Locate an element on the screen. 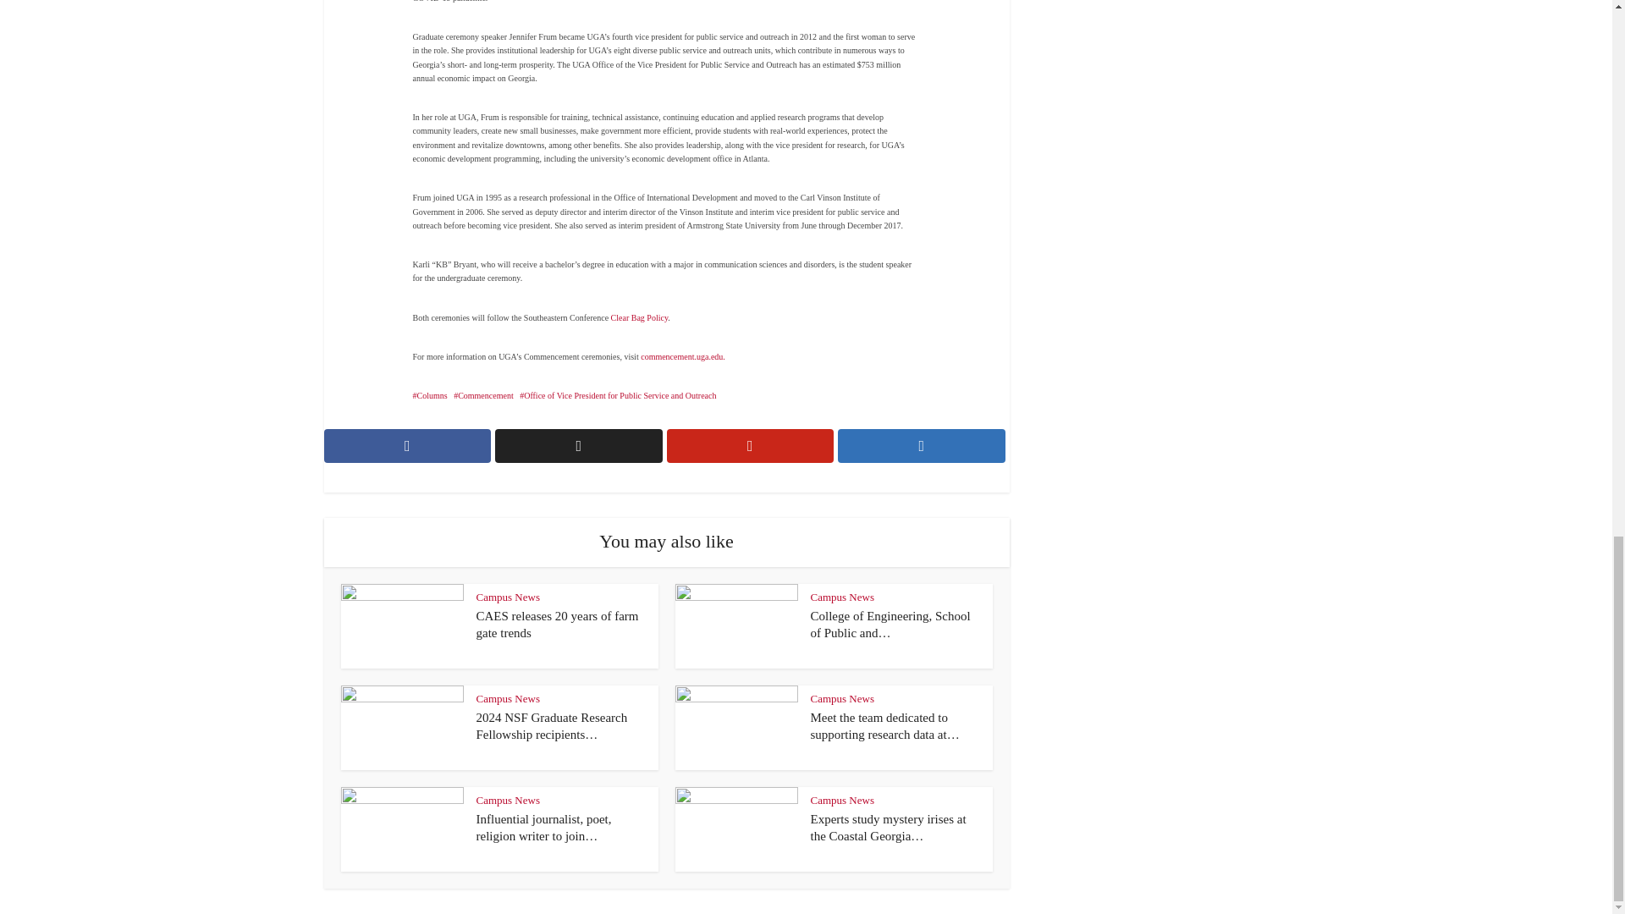 The image size is (1625, 914). Campus News is located at coordinates (508, 697).